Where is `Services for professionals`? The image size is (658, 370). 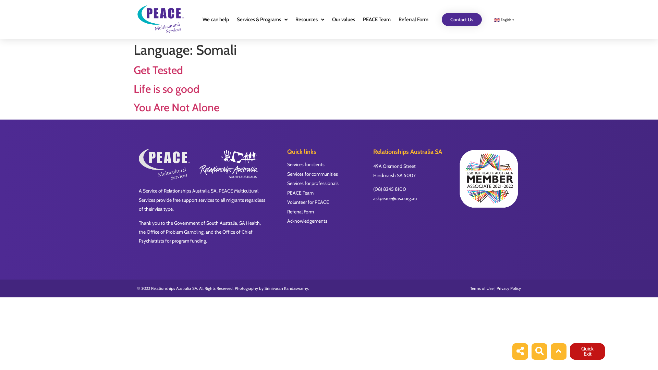
Services for professionals is located at coordinates (325, 184).